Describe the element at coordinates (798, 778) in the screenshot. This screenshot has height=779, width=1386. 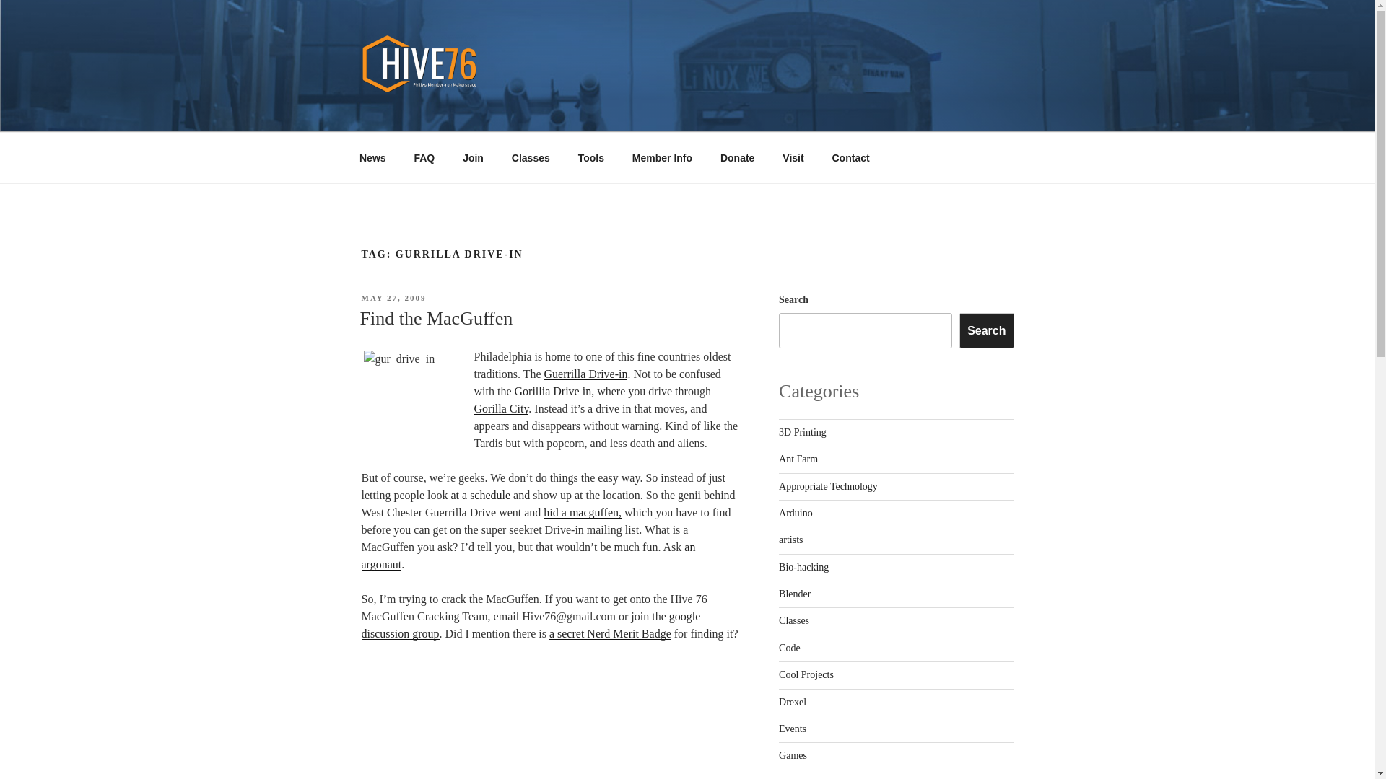
I see `gardening` at that location.